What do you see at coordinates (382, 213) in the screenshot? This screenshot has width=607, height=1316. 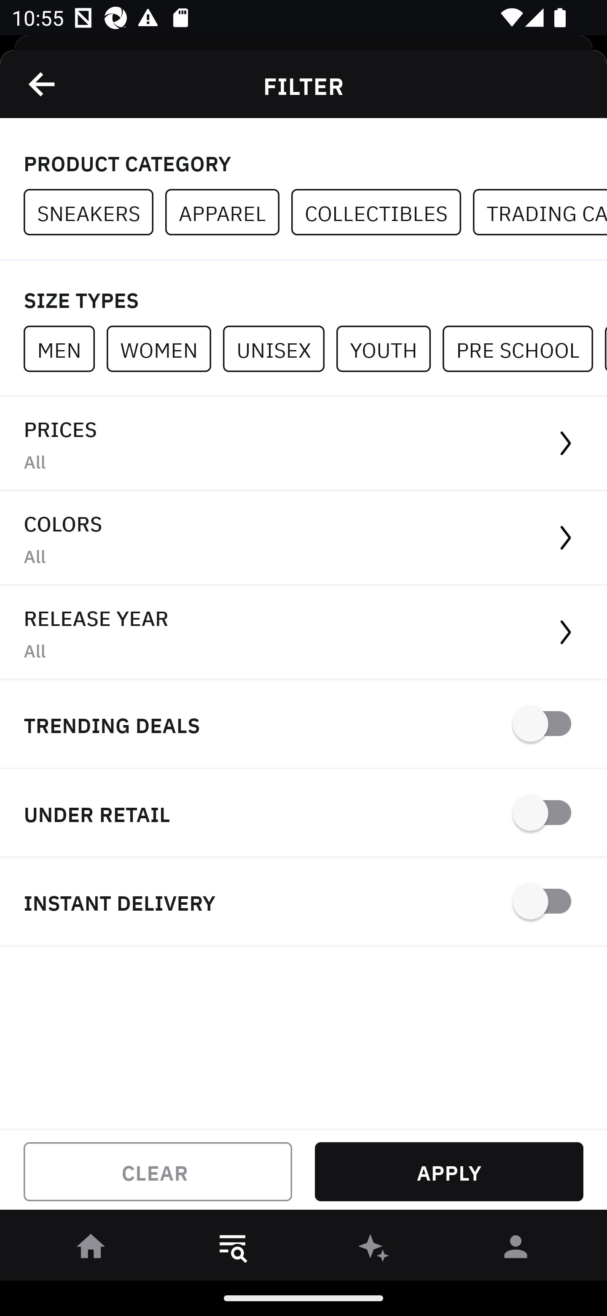 I see `COLLECTIBLES` at bounding box center [382, 213].